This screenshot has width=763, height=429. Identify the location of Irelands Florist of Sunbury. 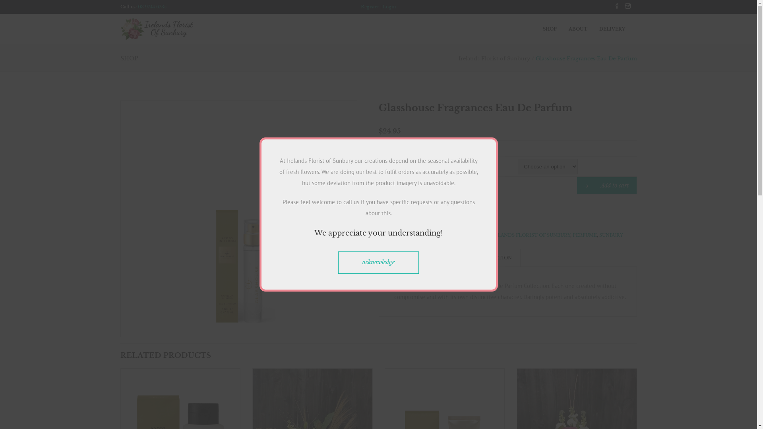
(494, 59).